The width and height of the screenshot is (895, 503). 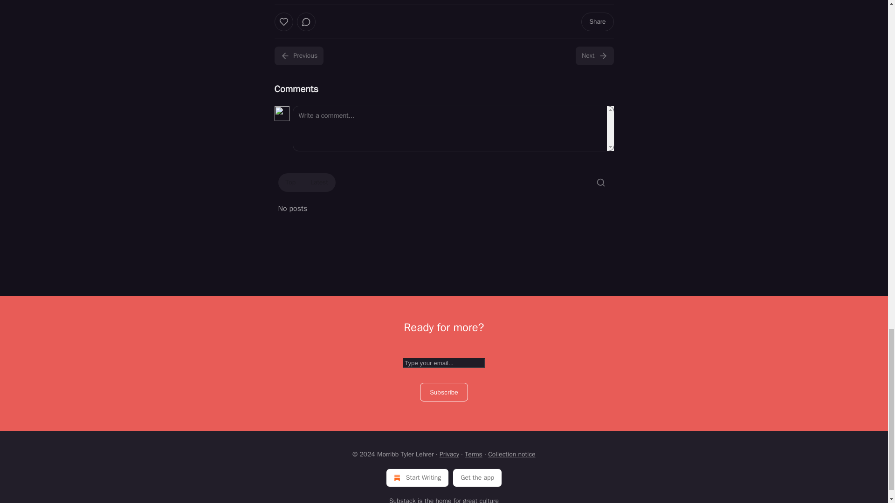 I want to click on Top, so click(x=290, y=183).